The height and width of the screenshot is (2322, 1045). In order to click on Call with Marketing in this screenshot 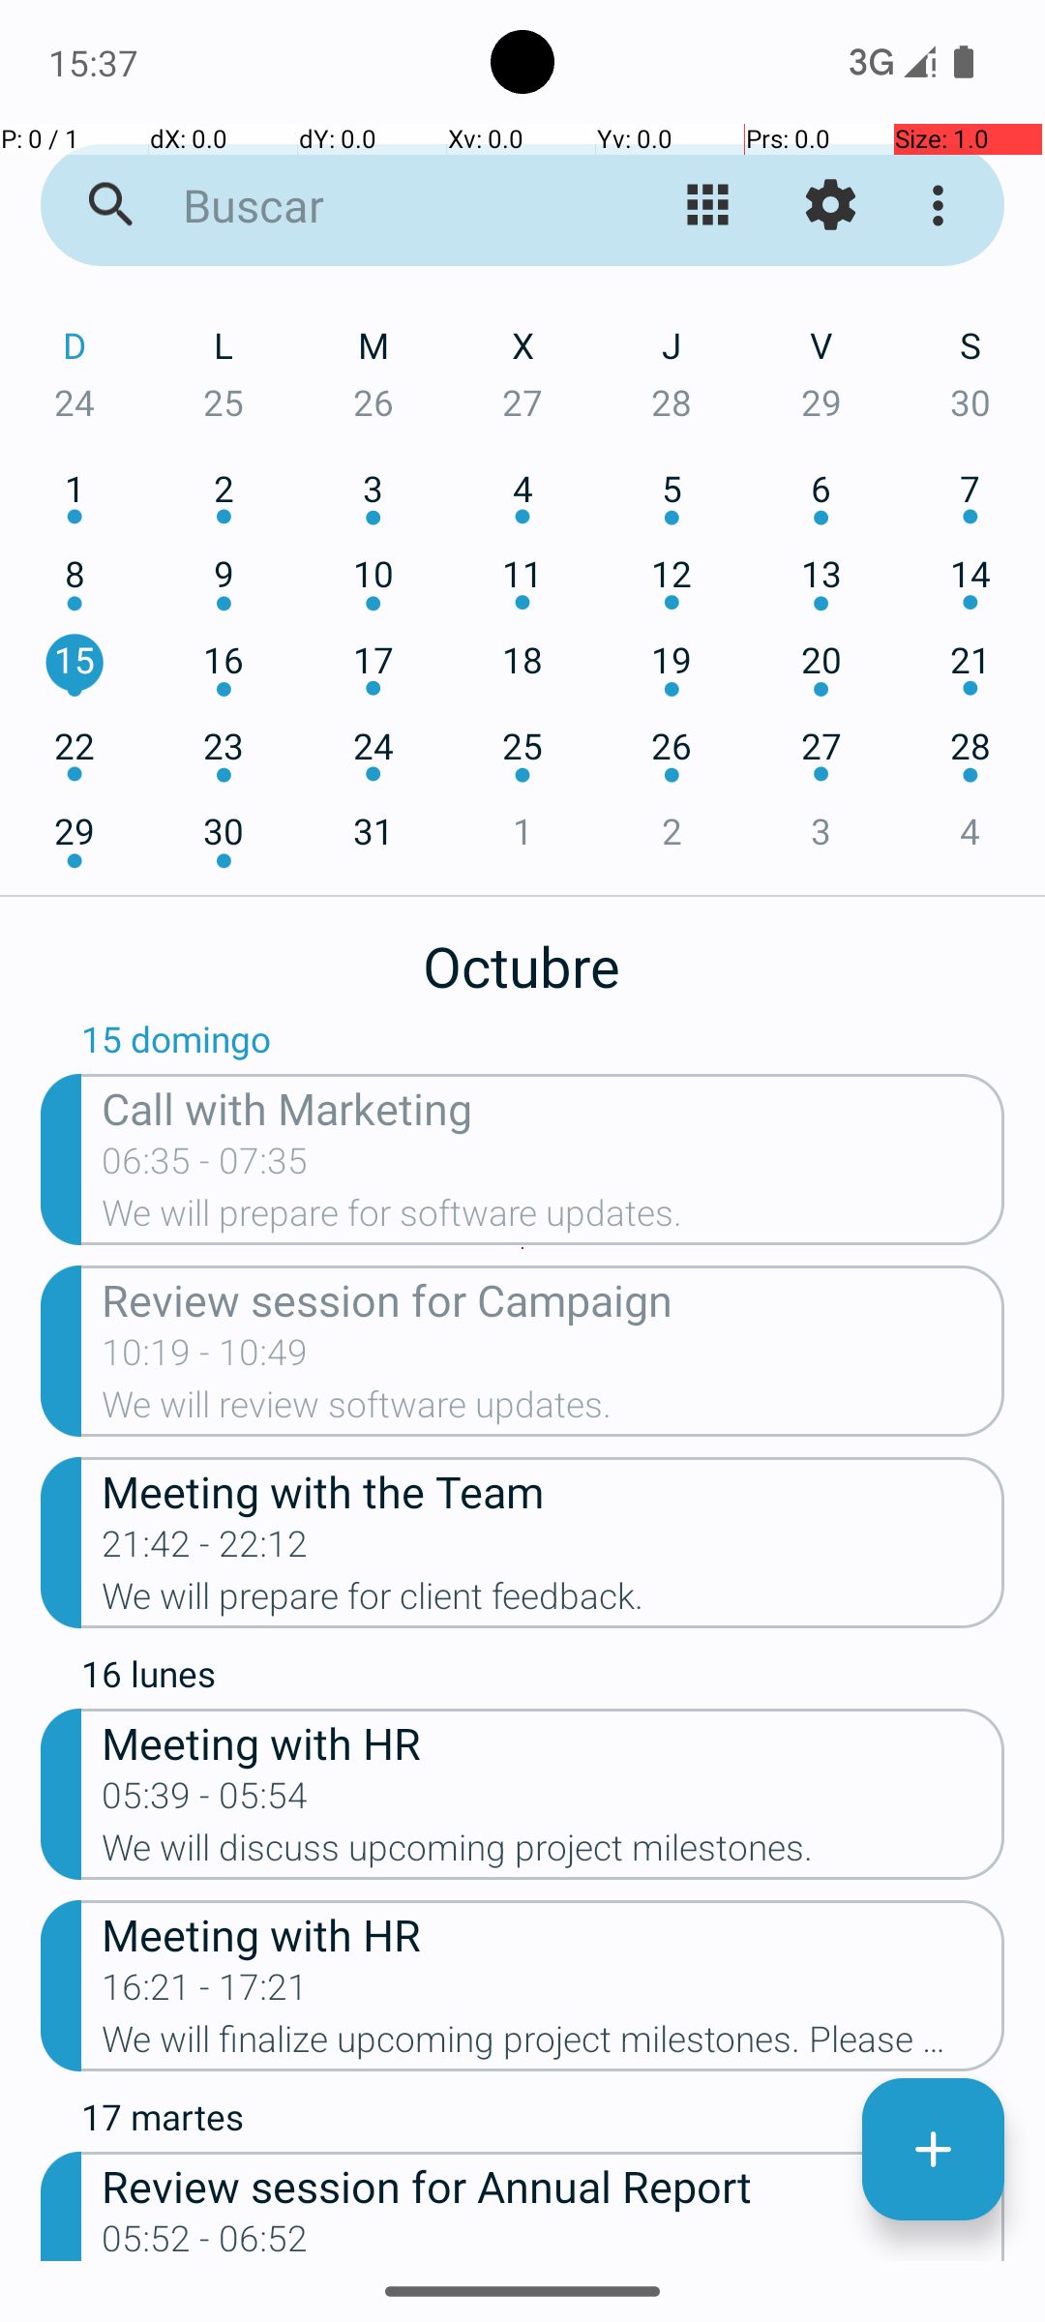, I will do `click(553, 1107)`.